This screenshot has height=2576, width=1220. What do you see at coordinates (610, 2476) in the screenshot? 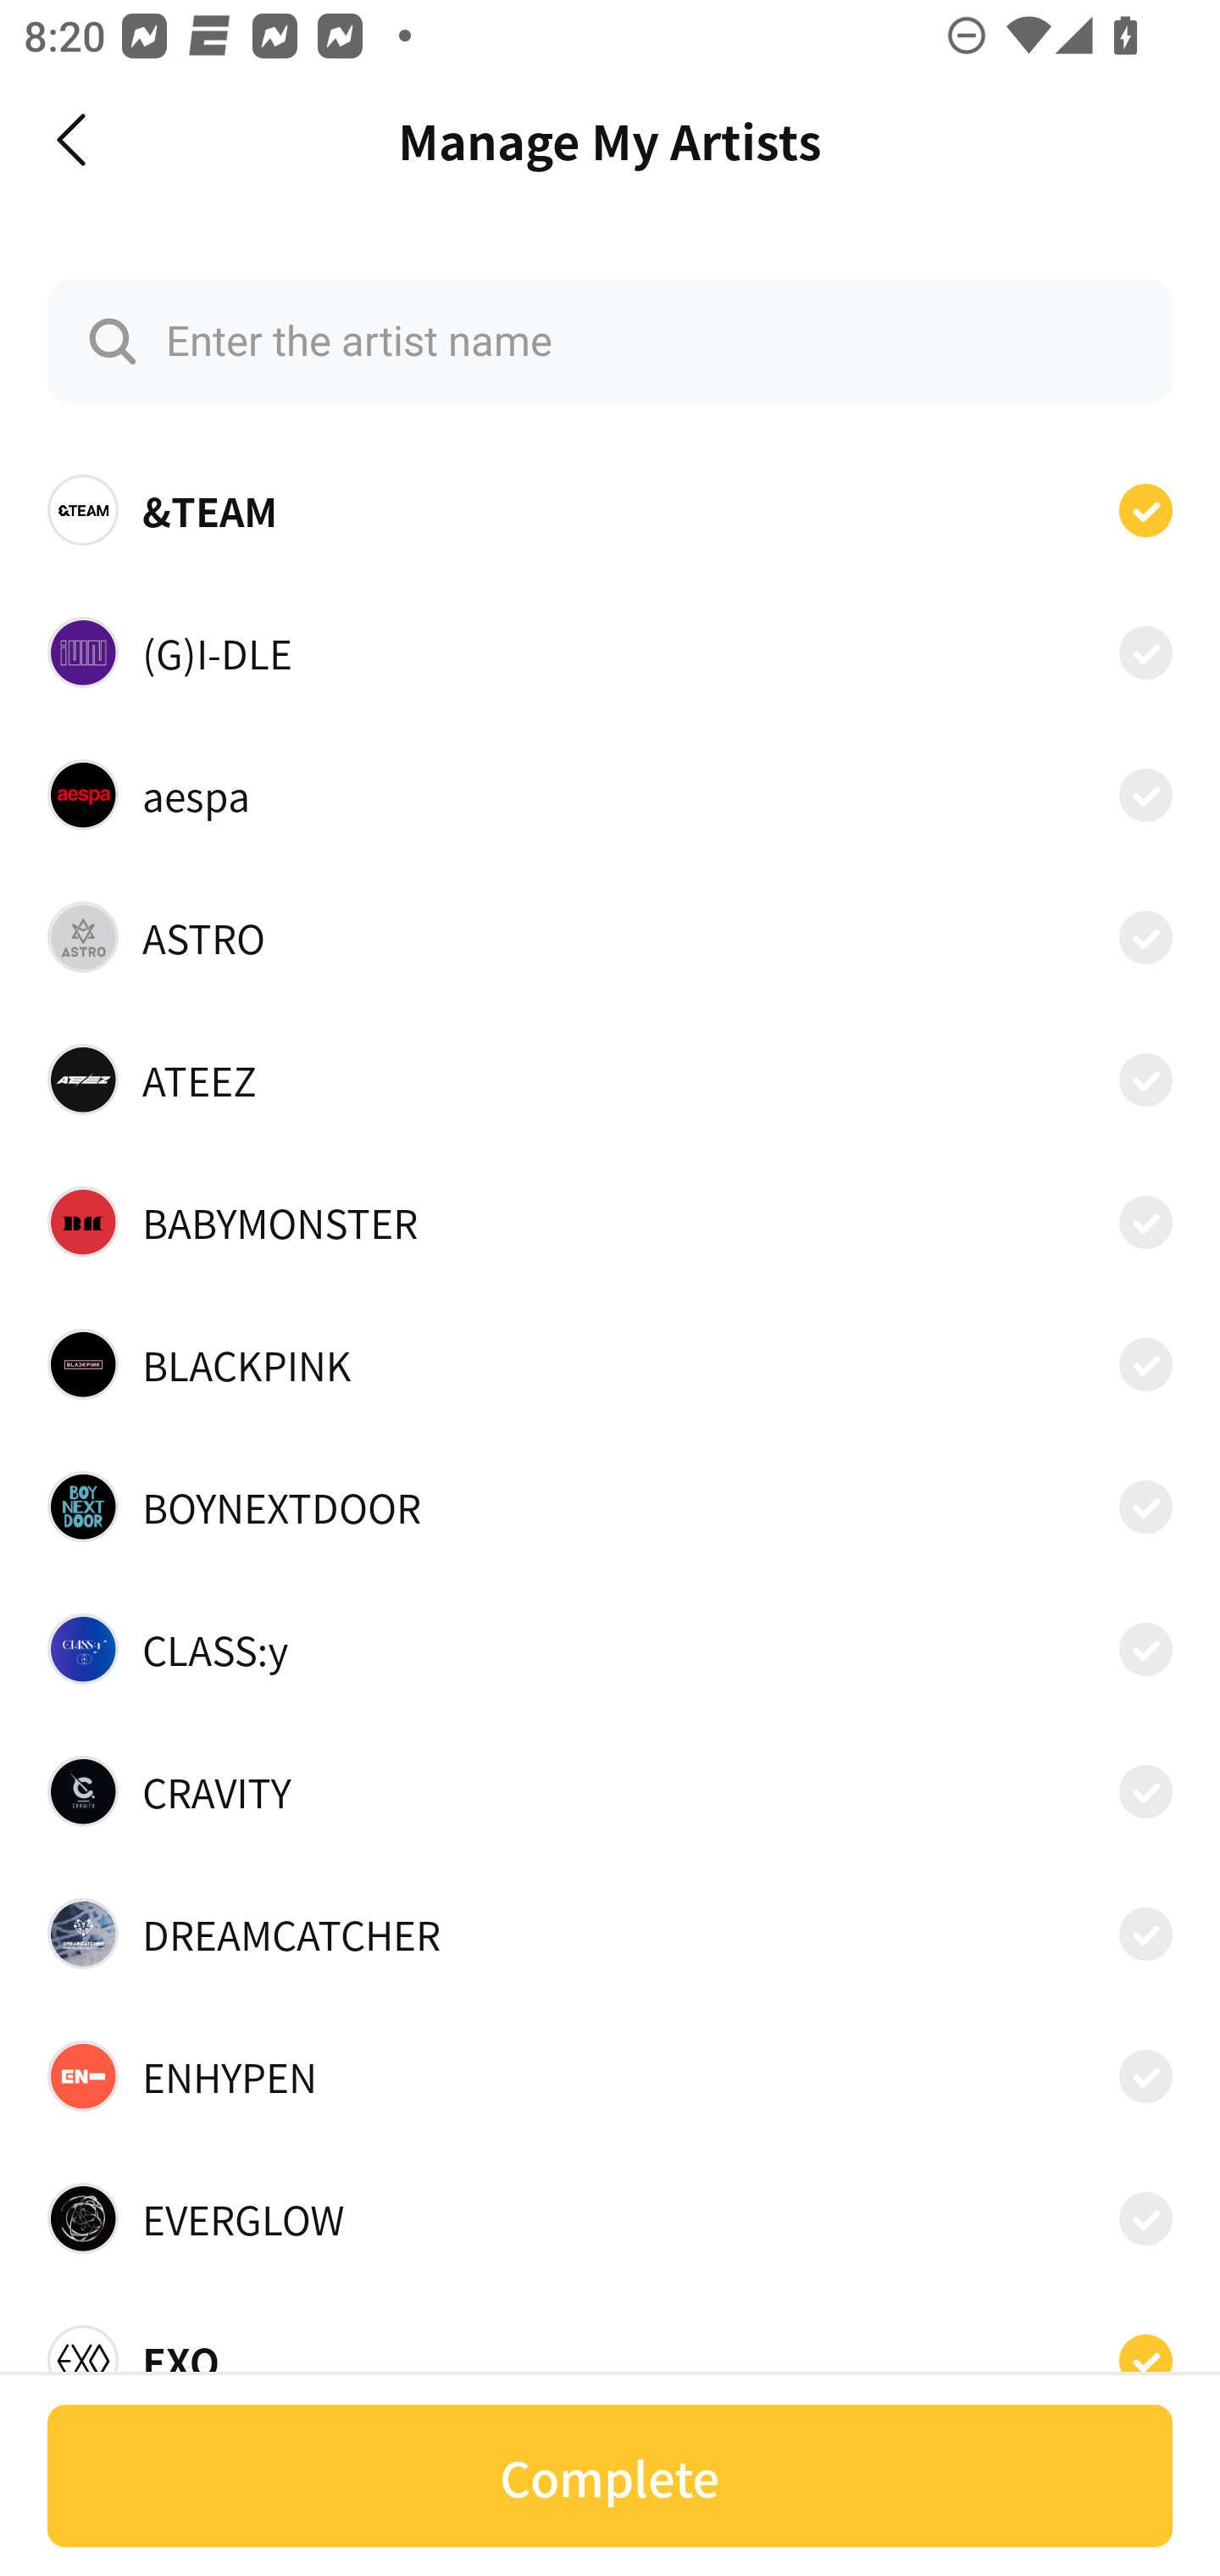
I see `Complete` at bounding box center [610, 2476].